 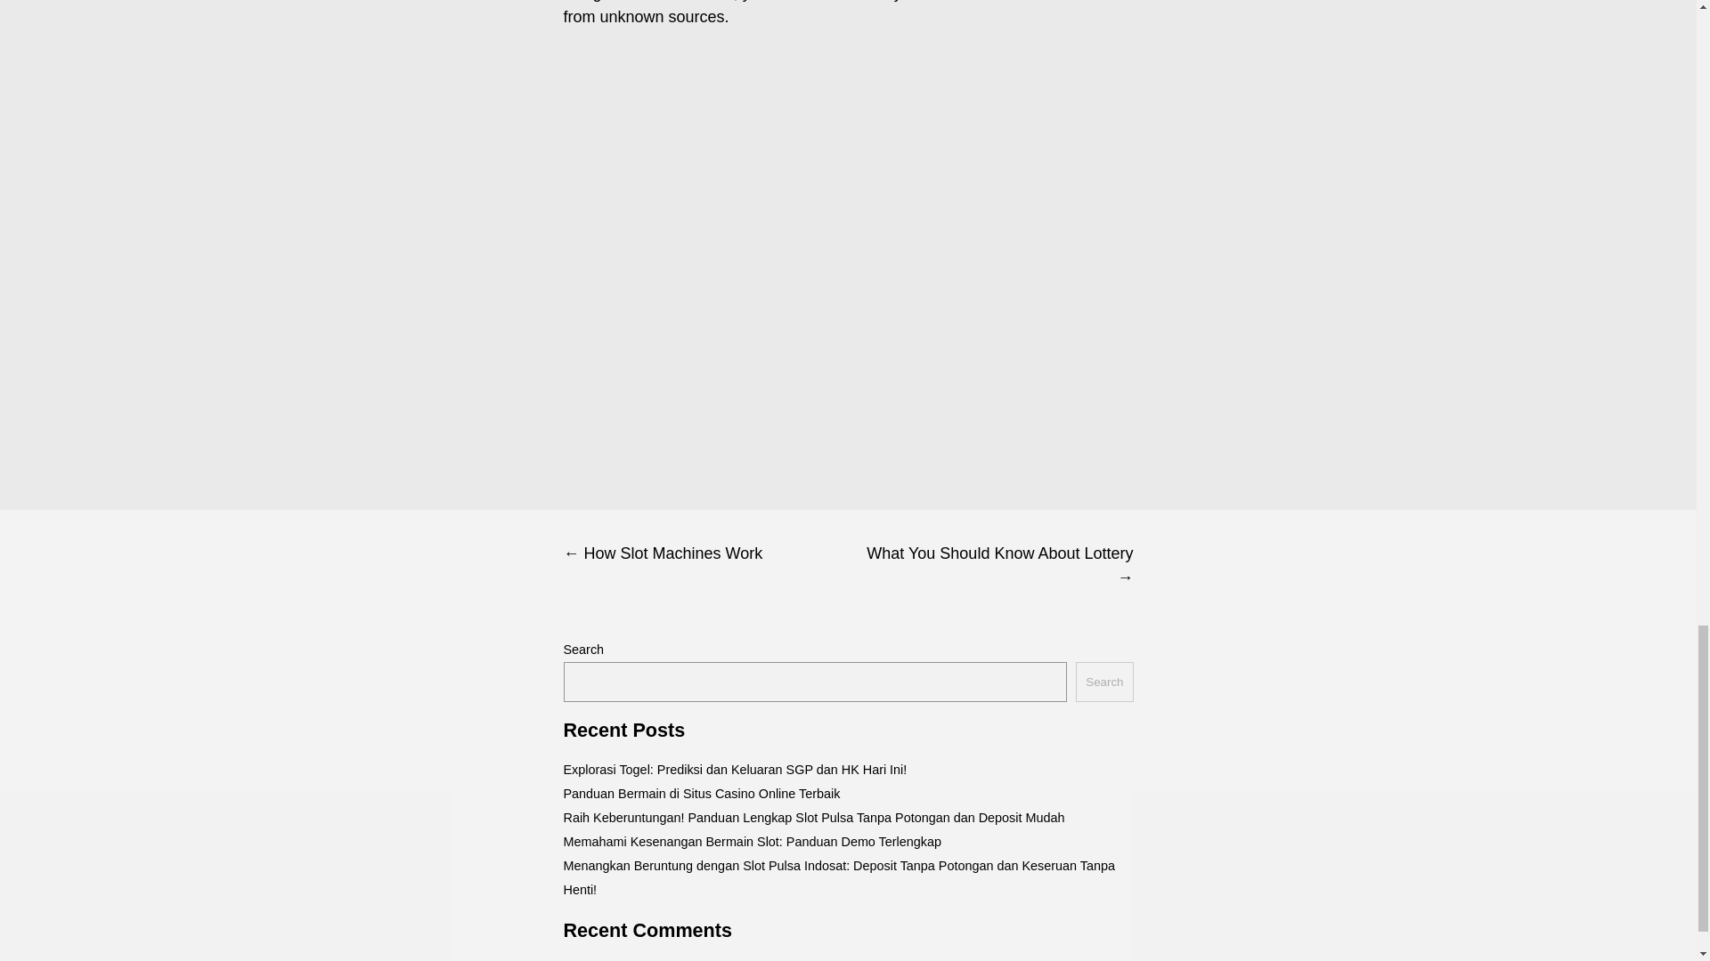 What do you see at coordinates (1103, 682) in the screenshot?
I see `Search` at bounding box center [1103, 682].